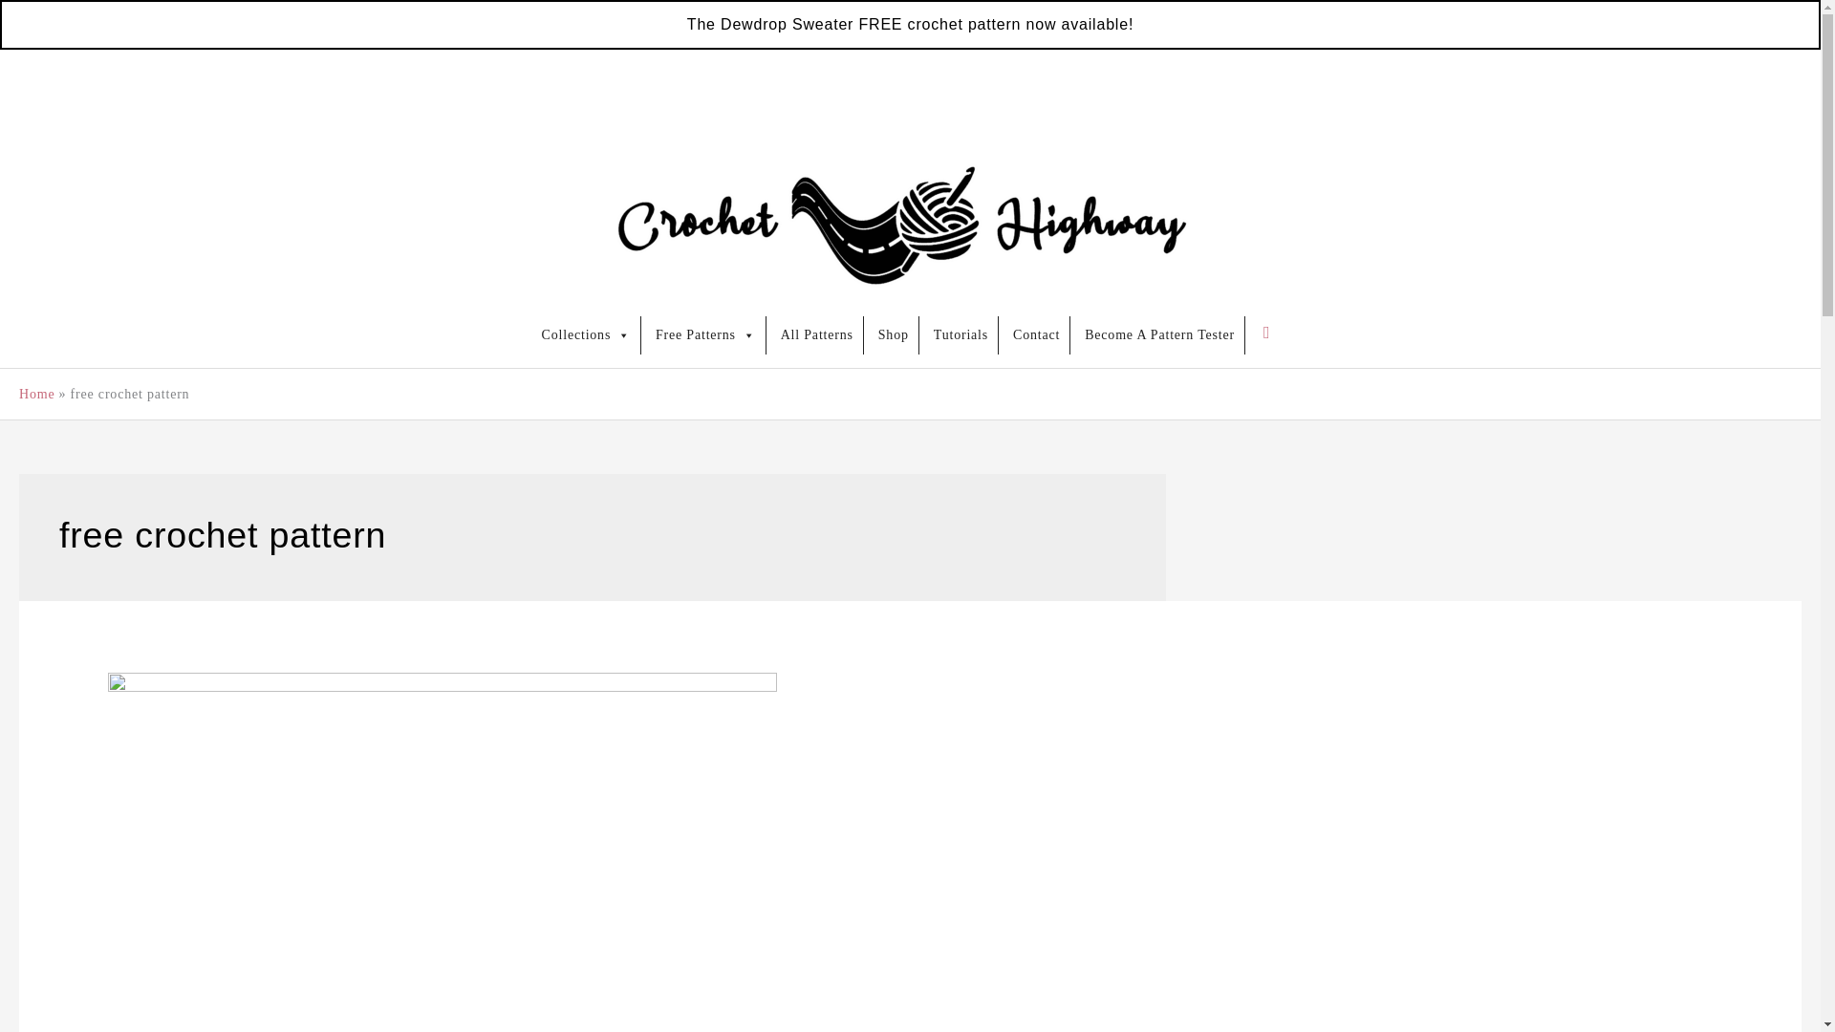 This screenshot has height=1032, width=1835. Describe the element at coordinates (817, 334) in the screenshot. I see `All Patterns` at that location.